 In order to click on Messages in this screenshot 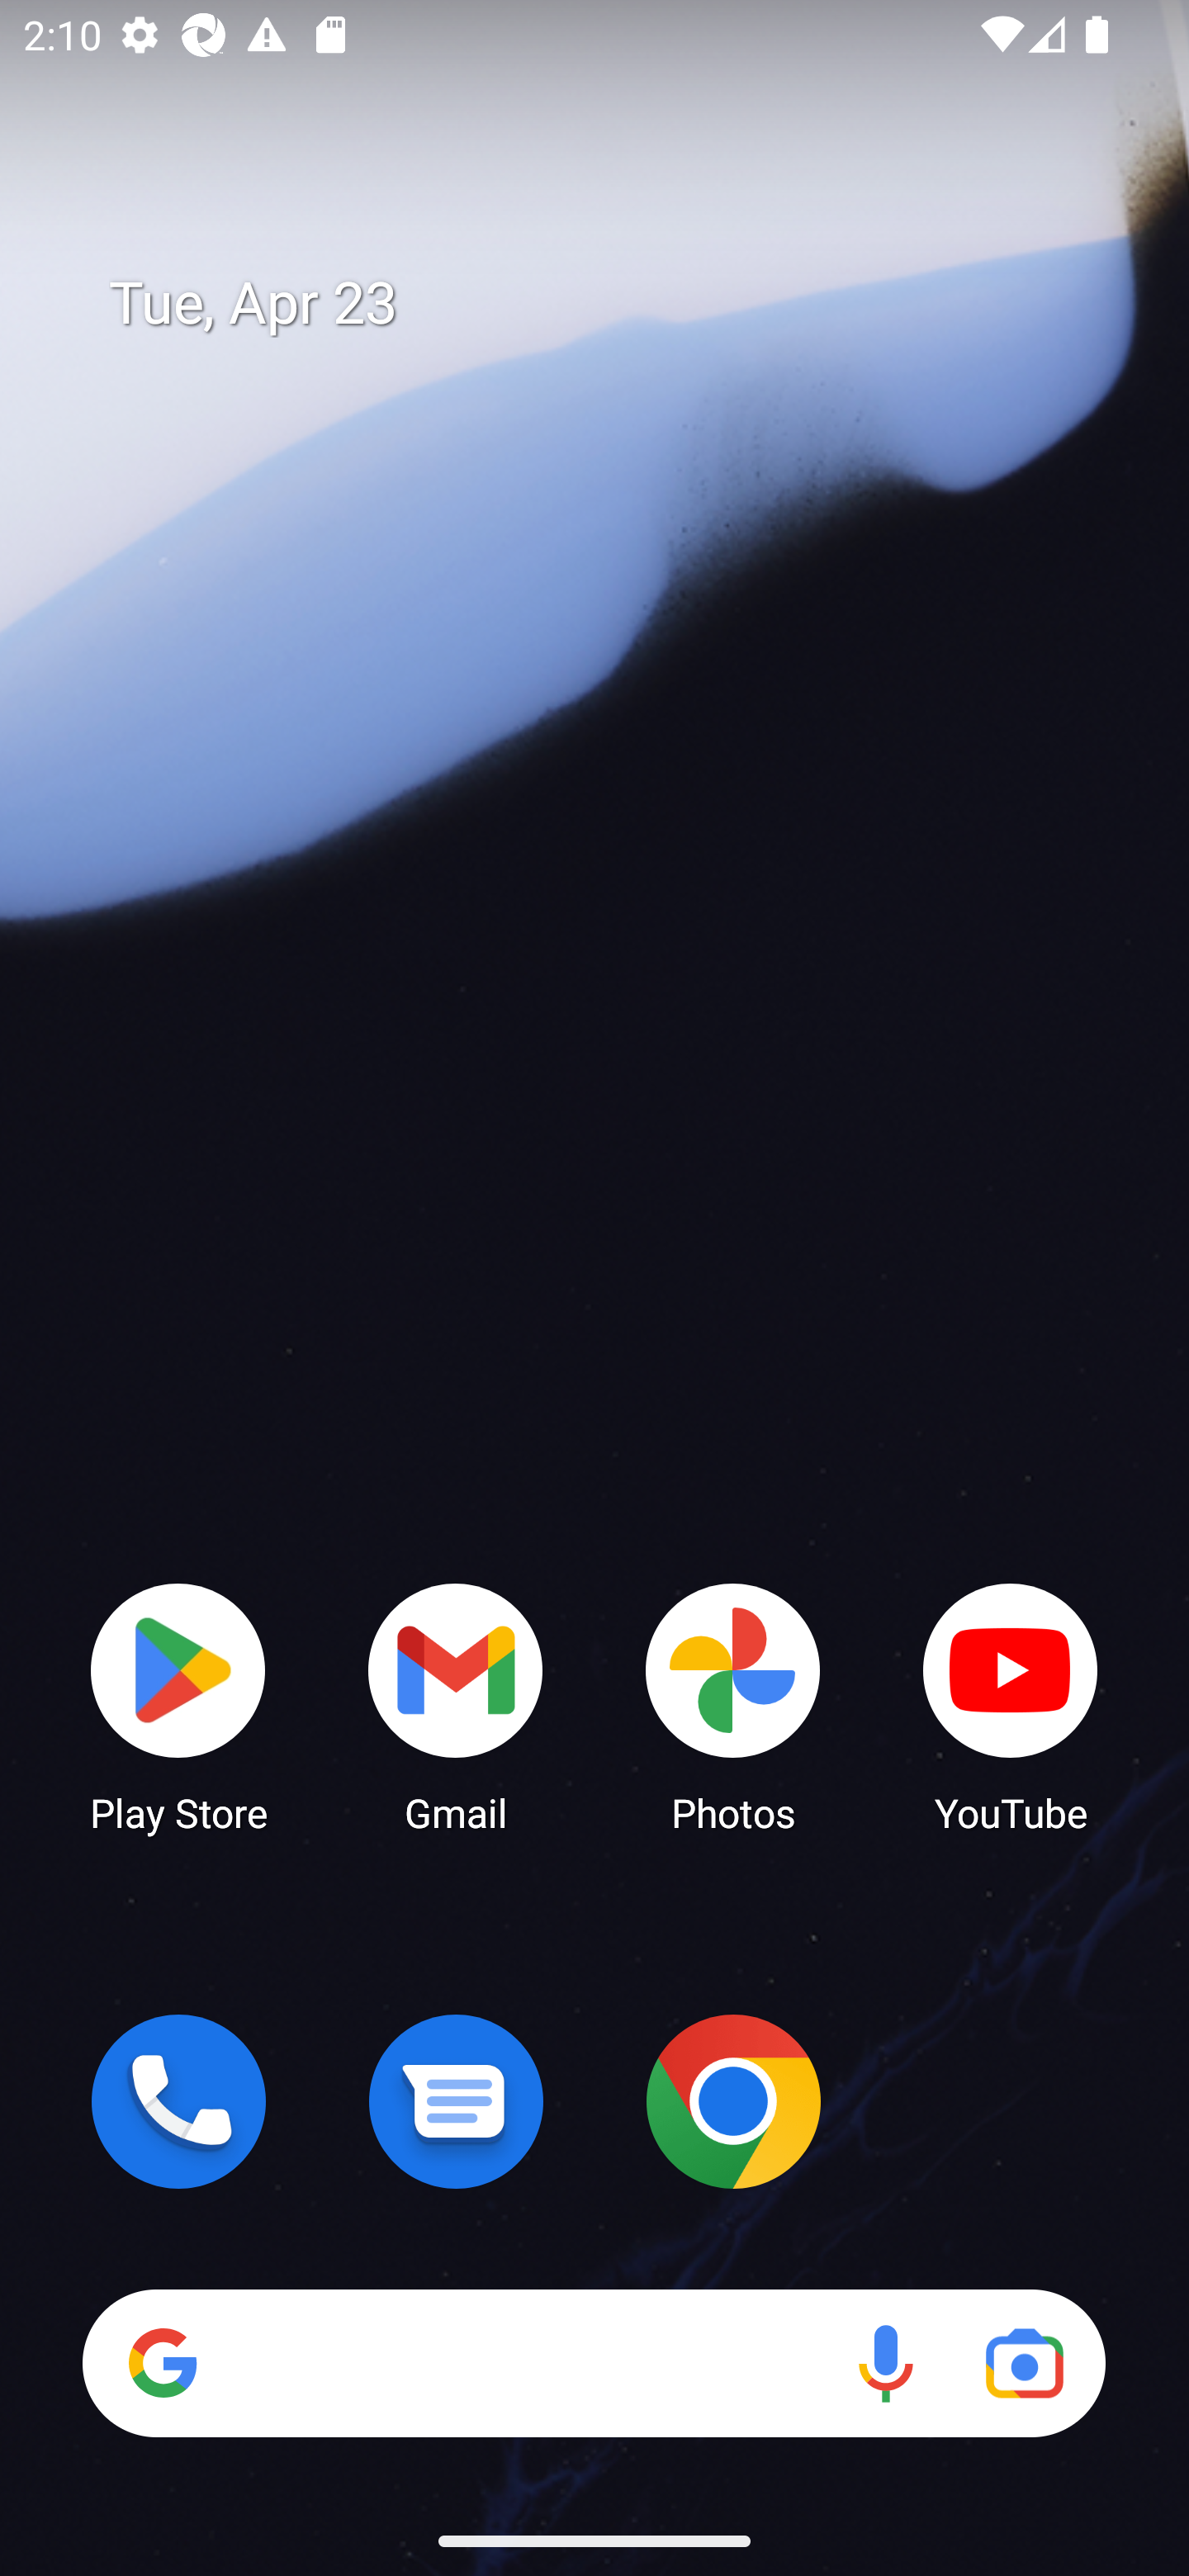, I will do `click(456, 2101)`.